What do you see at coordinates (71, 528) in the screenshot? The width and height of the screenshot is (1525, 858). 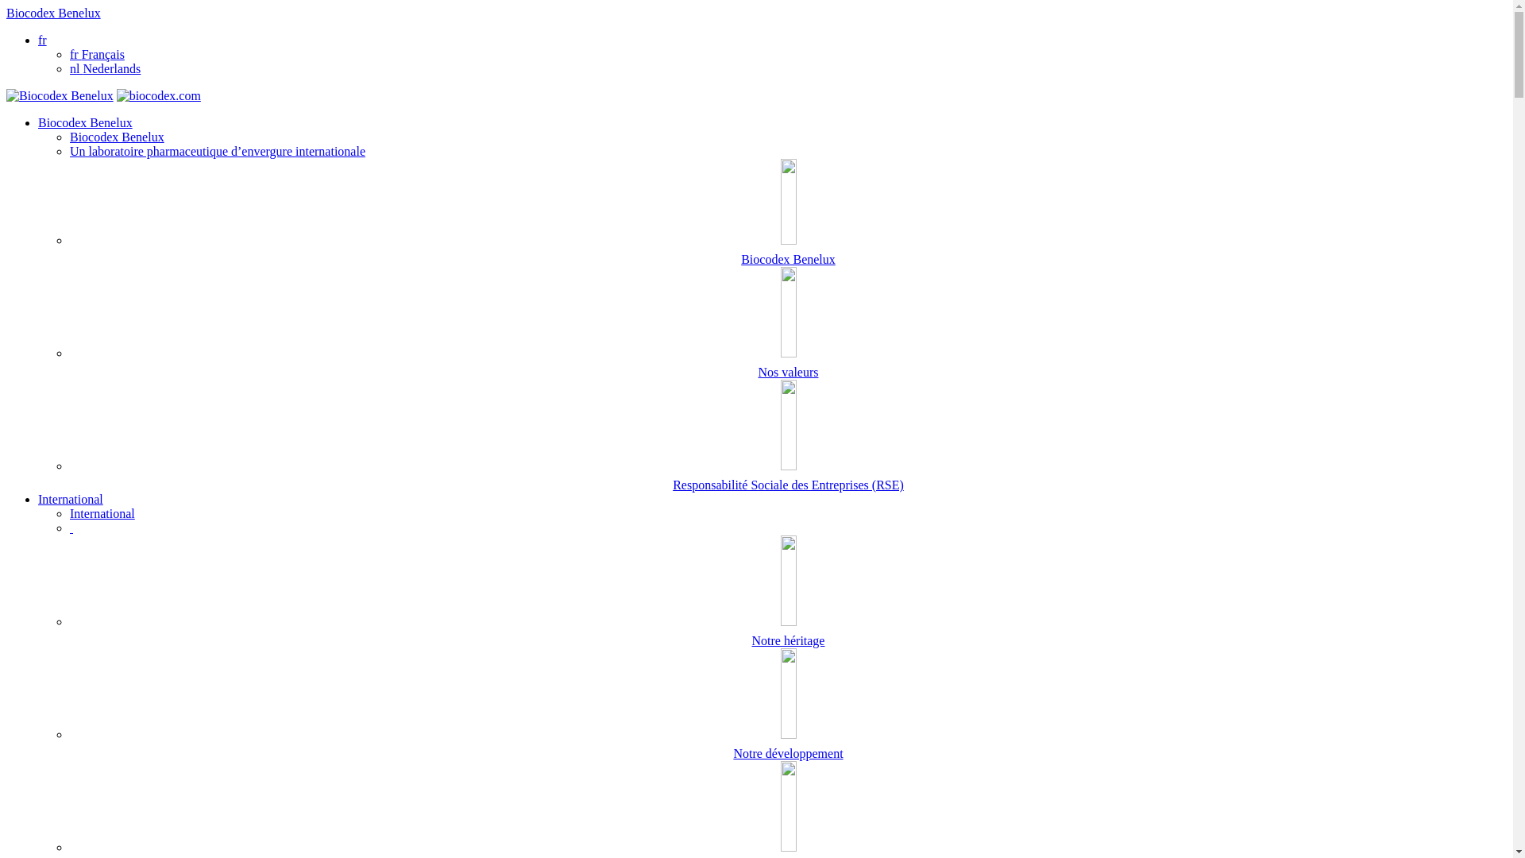 I see ` ` at bounding box center [71, 528].